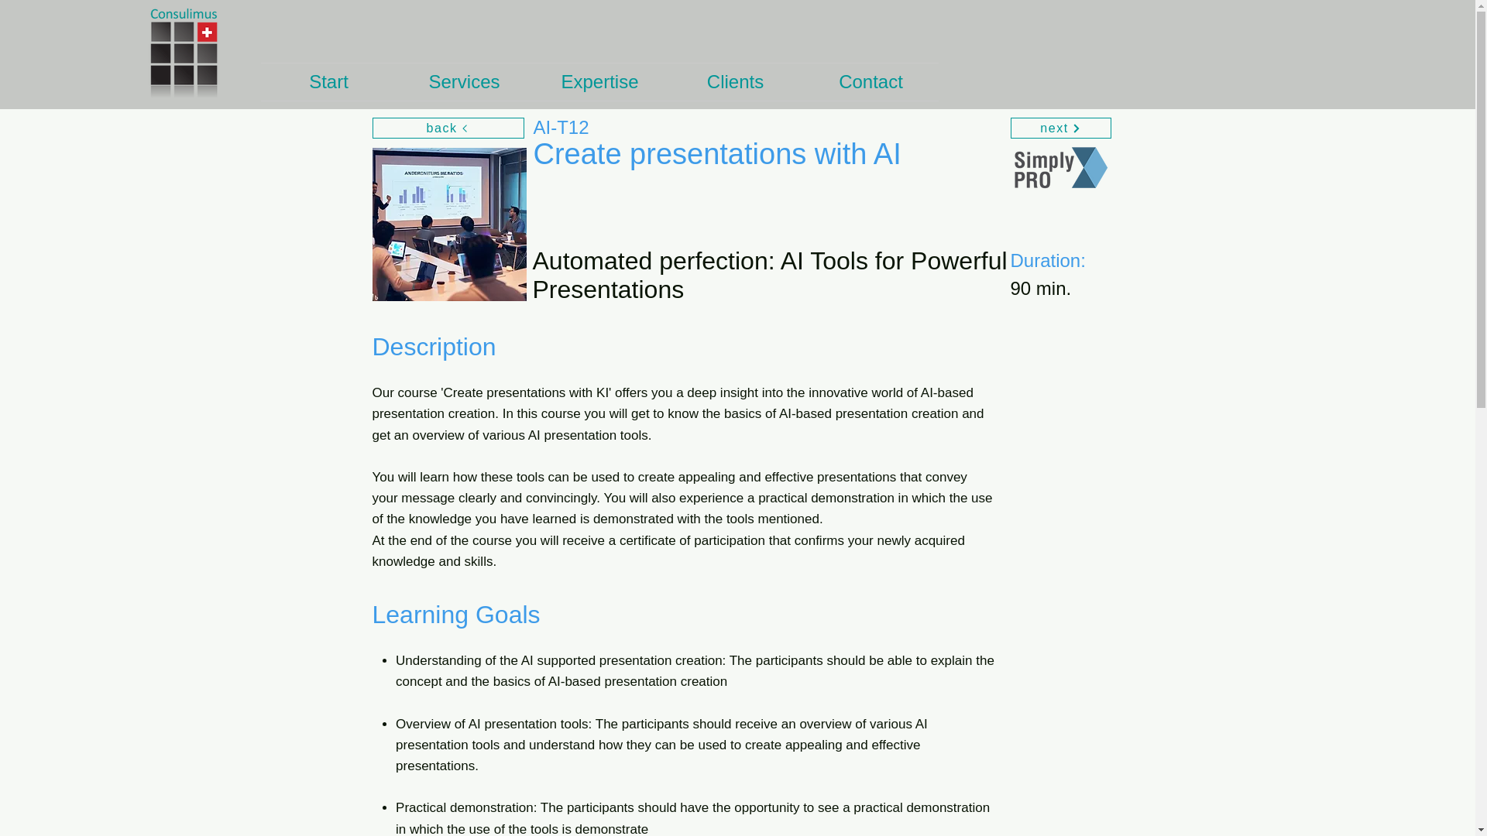 The width and height of the screenshot is (1487, 836). Describe the element at coordinates (448, 128) in the screenshot. I see `back` at that location.